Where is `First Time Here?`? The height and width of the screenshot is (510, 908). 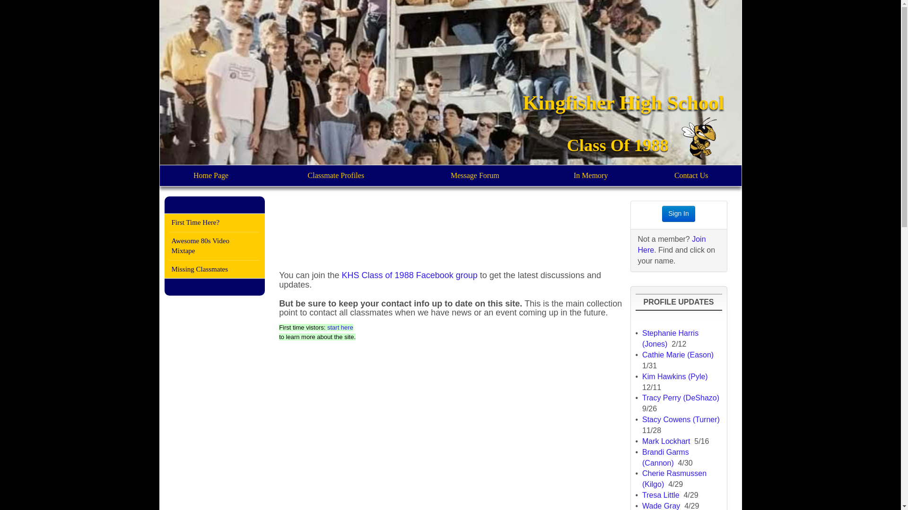
First Time Here? is located at coordinates (215, 222).